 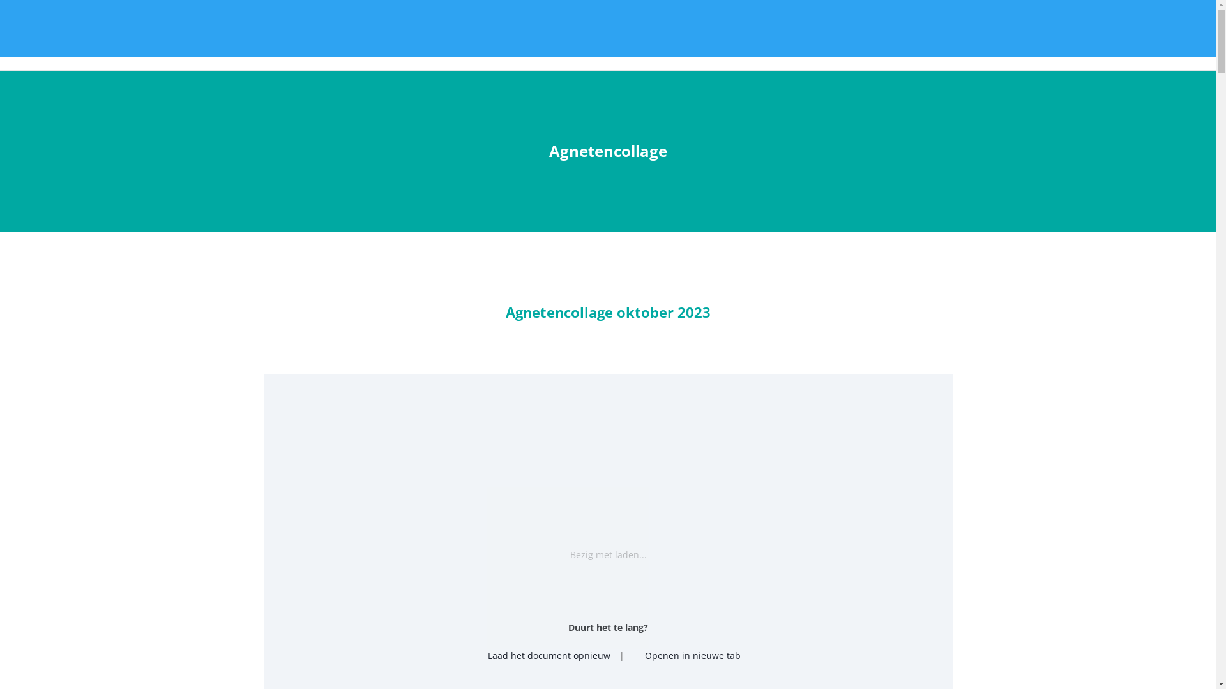 What do you see at coordinates (925, 55) in the screenshot?
I see `Buitenlandse reizen` at bounding box center [925, 55].